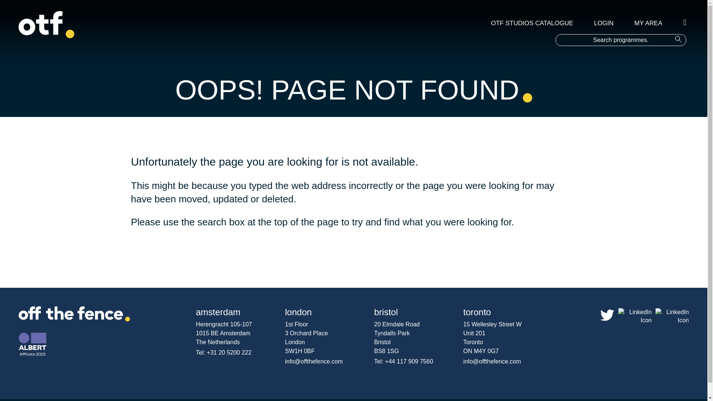 The height and width of the screenshot is (401, 713). Describe the element at coordinates (532, 23) in the screenshot. I see `OTF STUDIOS CATALOGUE` at that location.